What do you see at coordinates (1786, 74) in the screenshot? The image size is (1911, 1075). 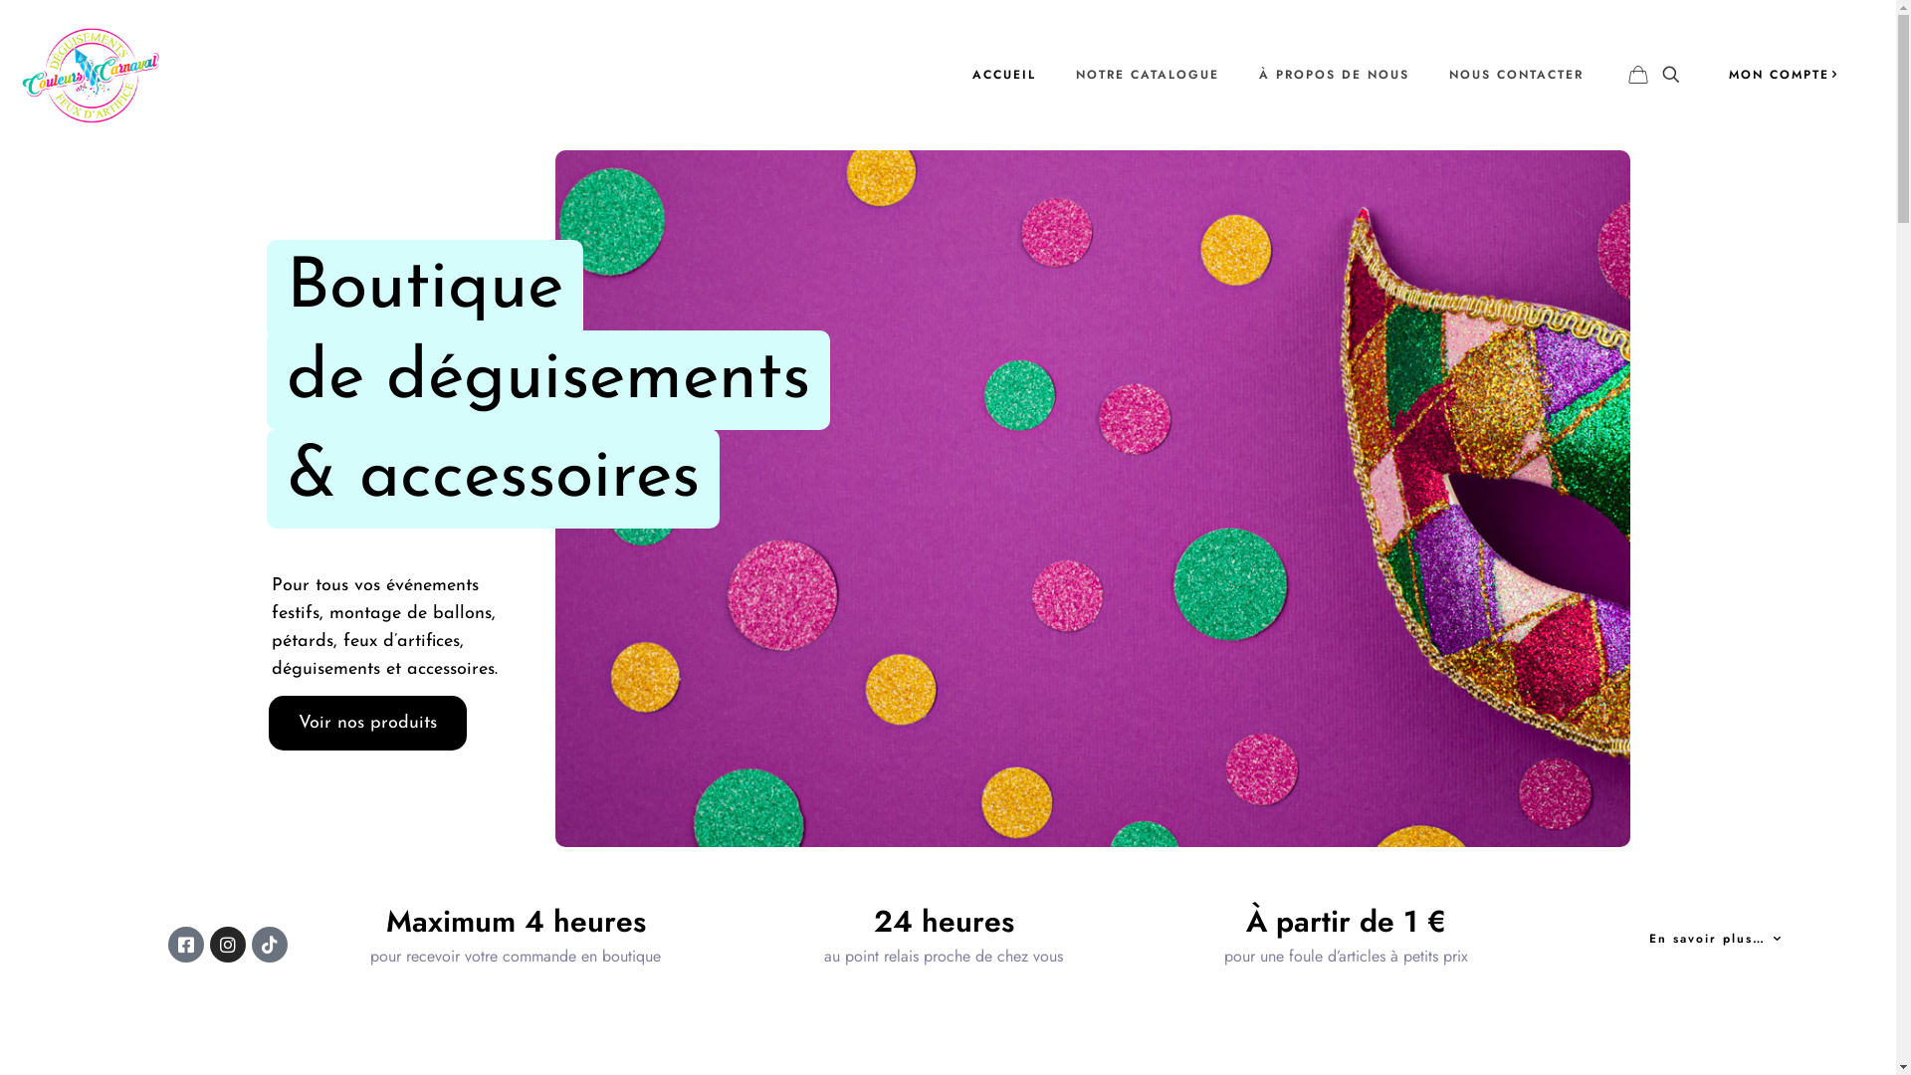 I see `MON COMPTE` at bounding box center [1786, 74].